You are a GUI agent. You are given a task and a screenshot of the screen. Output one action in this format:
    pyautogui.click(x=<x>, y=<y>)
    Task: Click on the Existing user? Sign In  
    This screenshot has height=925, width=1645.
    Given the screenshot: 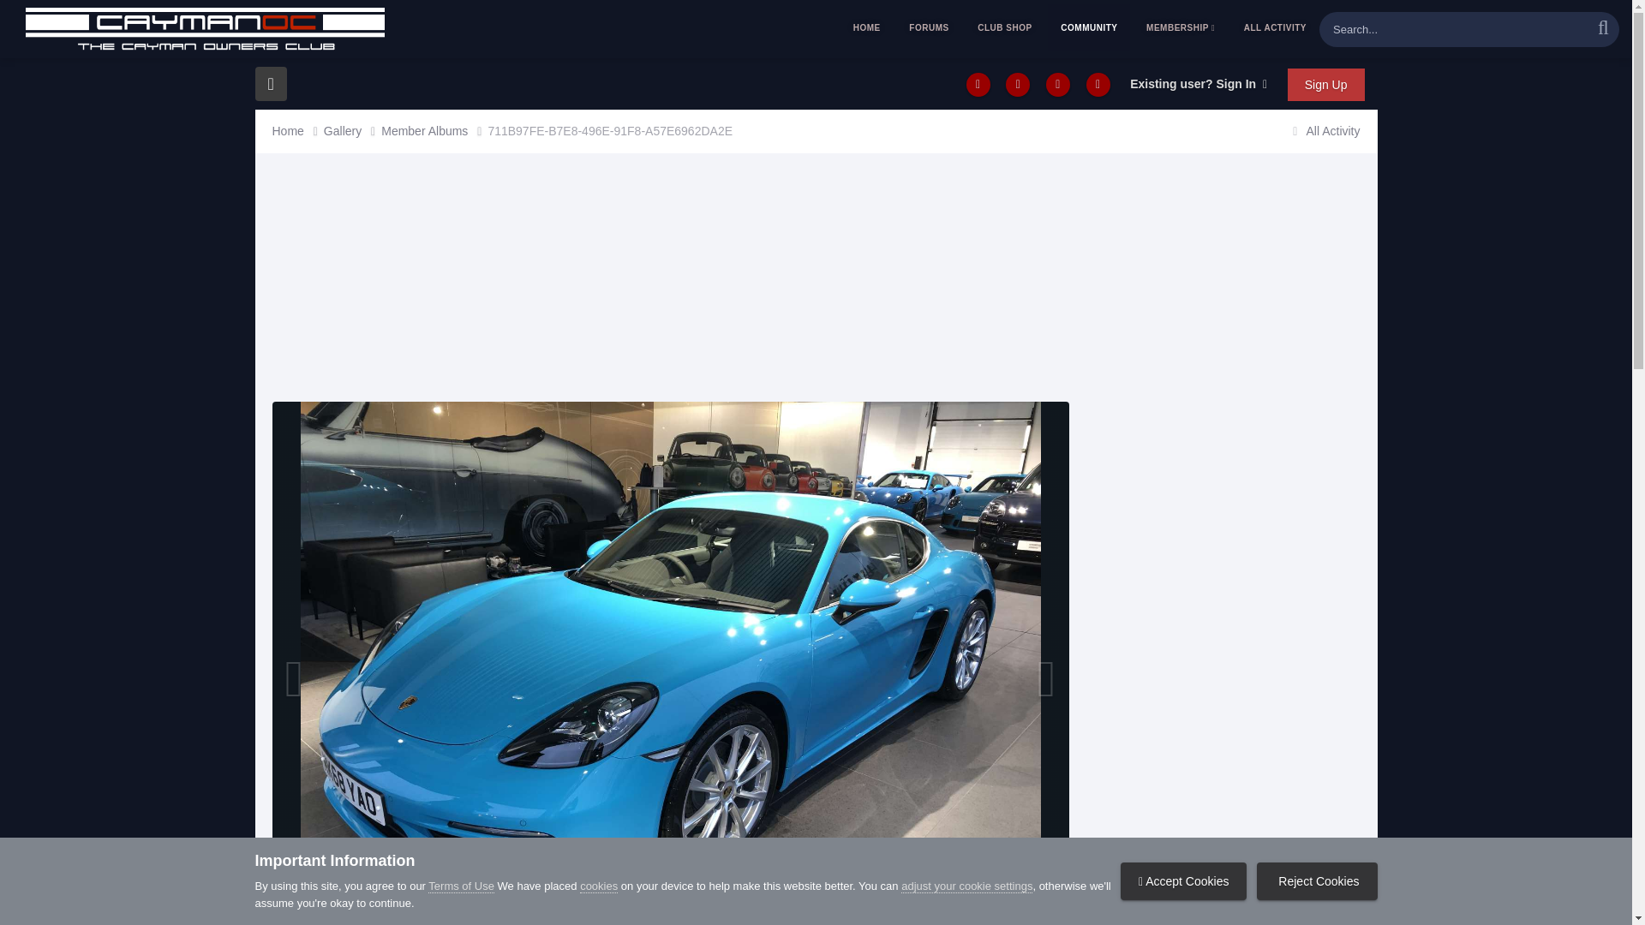 What is the action you would take?
    pyautogui.click(x=1198, y=83)
    